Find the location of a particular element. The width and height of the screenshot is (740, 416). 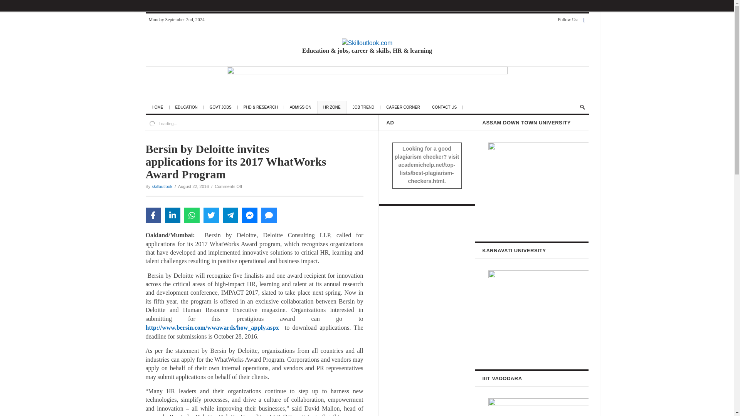

ADMISSION is located at coordinates (304, 107).